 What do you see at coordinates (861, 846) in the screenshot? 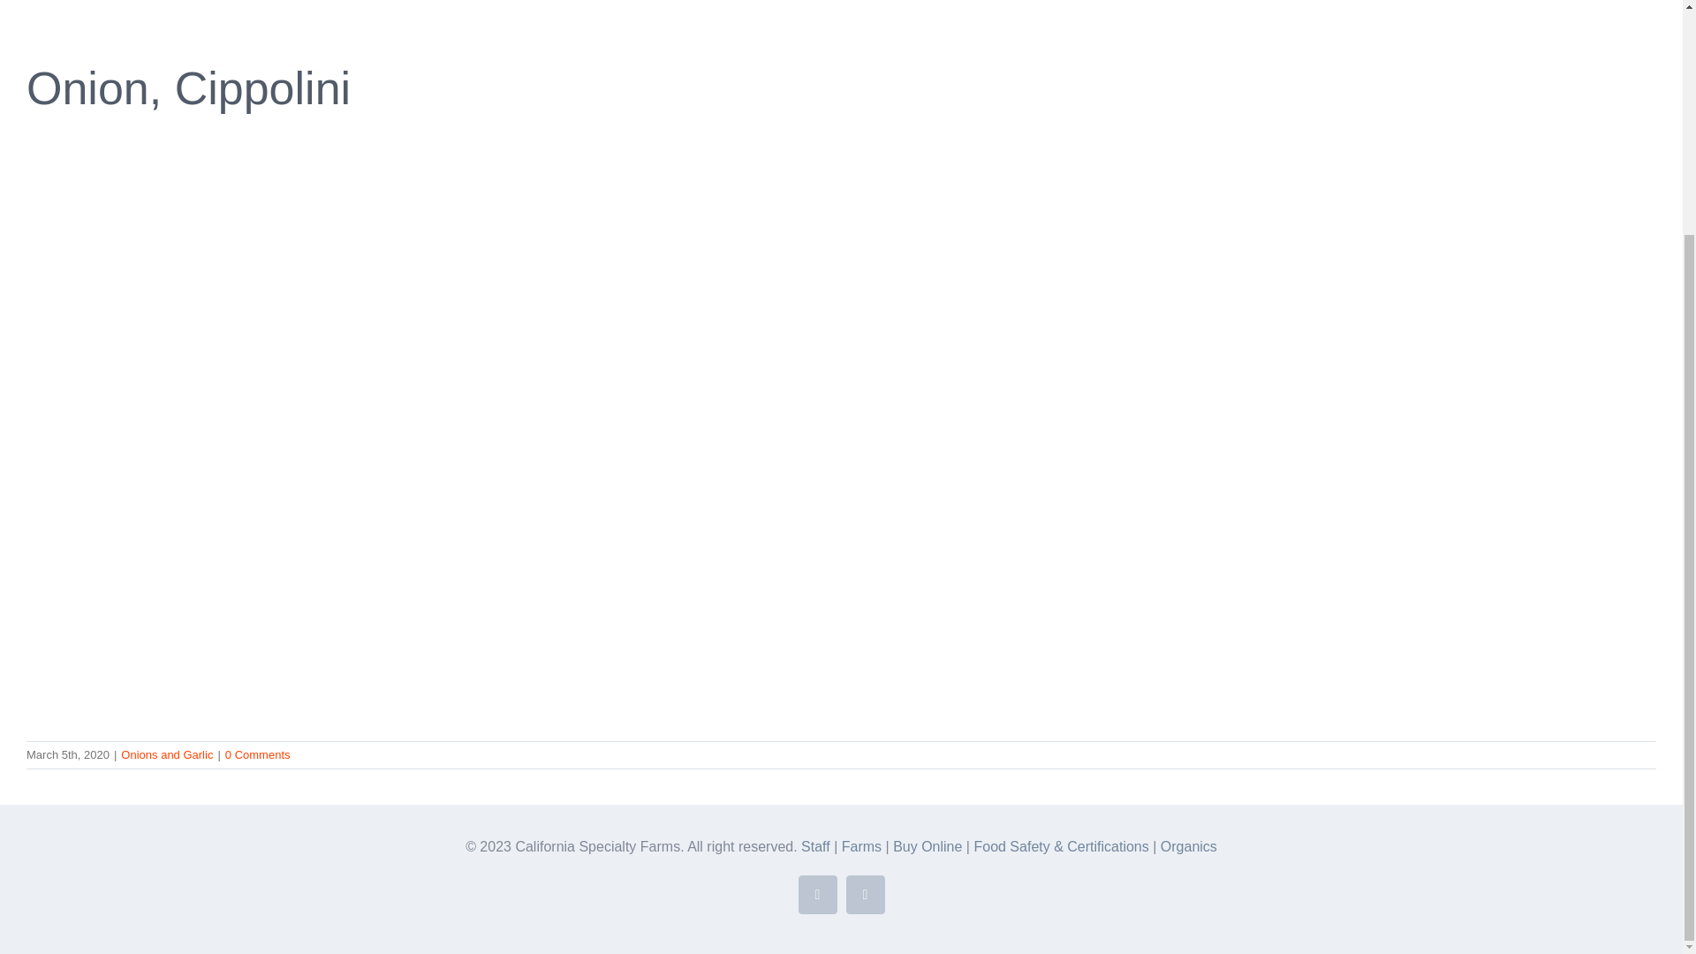
I see `Farms` at bounding box center [861, 846].